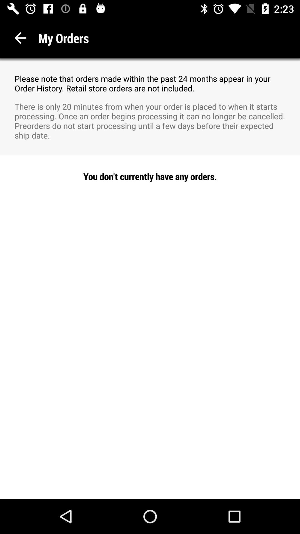 The image size is (300, 534). I want to click on turn on icon next to the my orders item, so click(21, 38).